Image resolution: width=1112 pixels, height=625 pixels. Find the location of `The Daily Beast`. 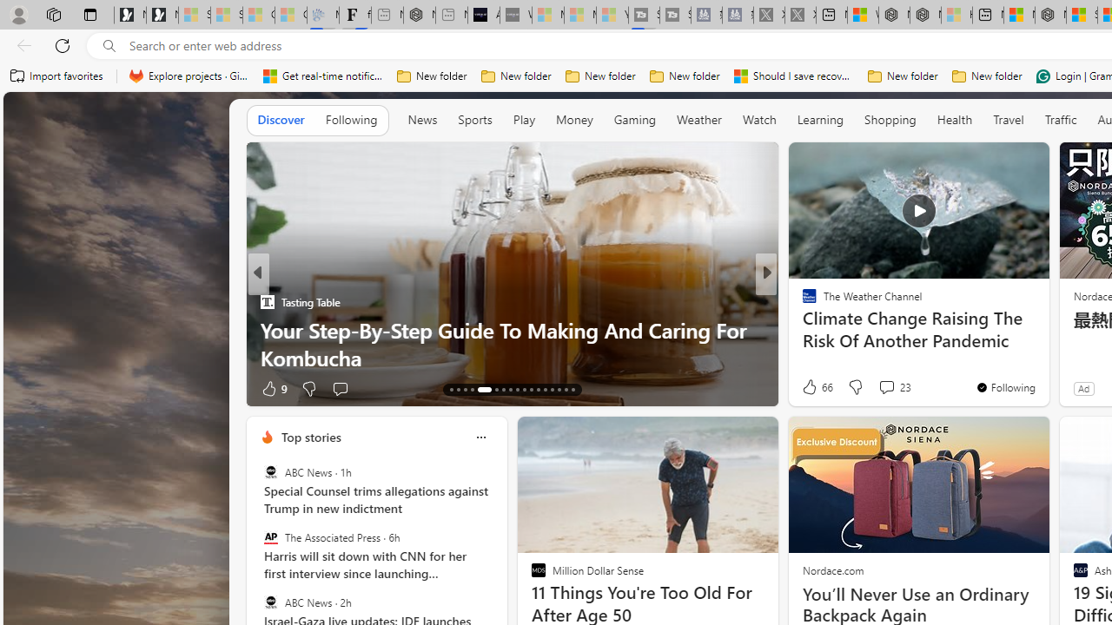

The Daily Beast is located at coordinates (802, 301).